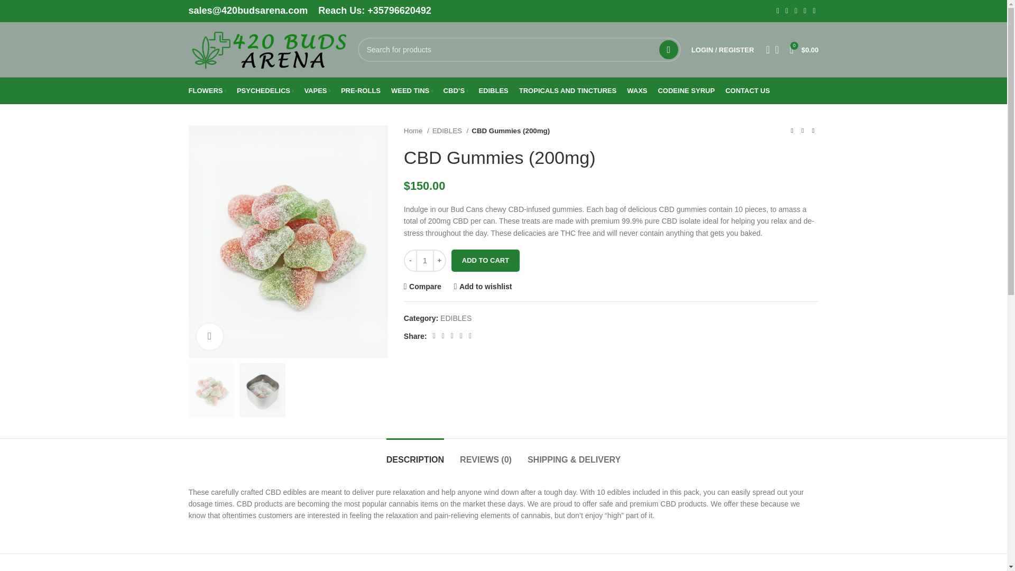 The image size is (1015, 571). What do you see at coordinates (567, 91) in the screenshot?
I see `TROPICALS AND TINCTURES` at bounding box center [567, 91].